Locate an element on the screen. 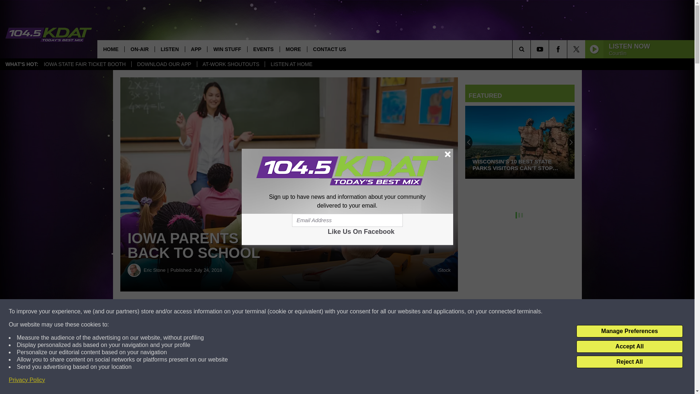  AT-WORK SHOUTOUTS is located at coordinates (231, 64).